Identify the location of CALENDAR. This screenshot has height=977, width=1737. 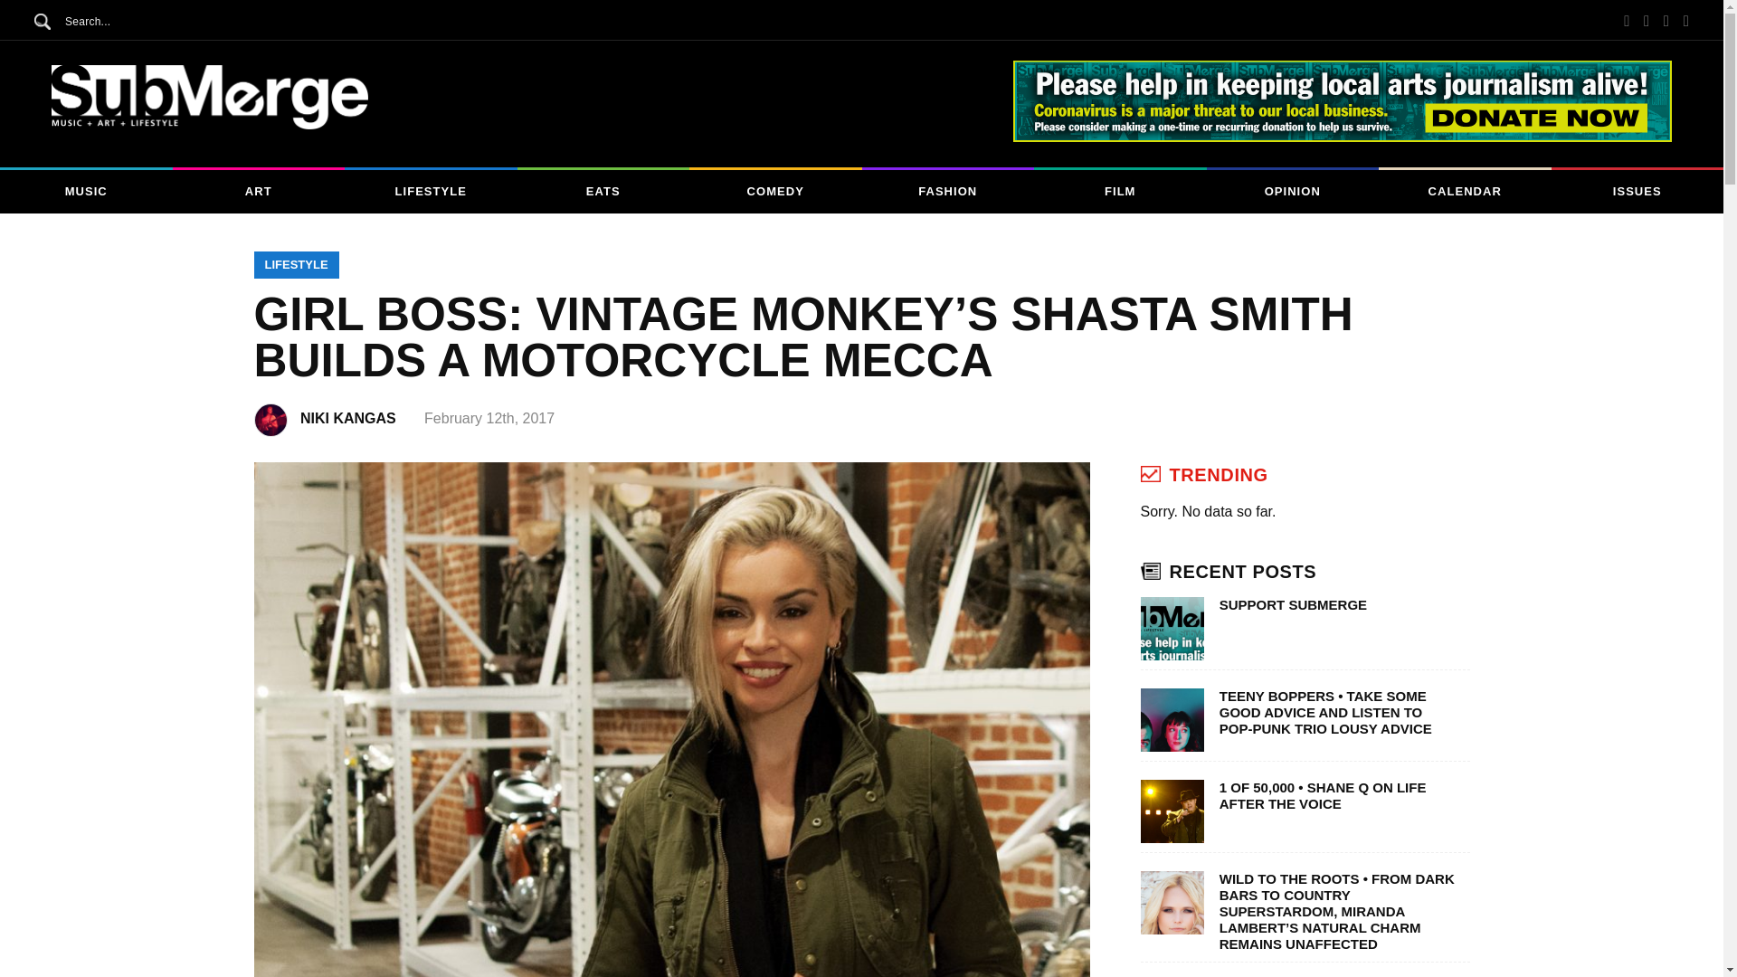
(1465, 192).